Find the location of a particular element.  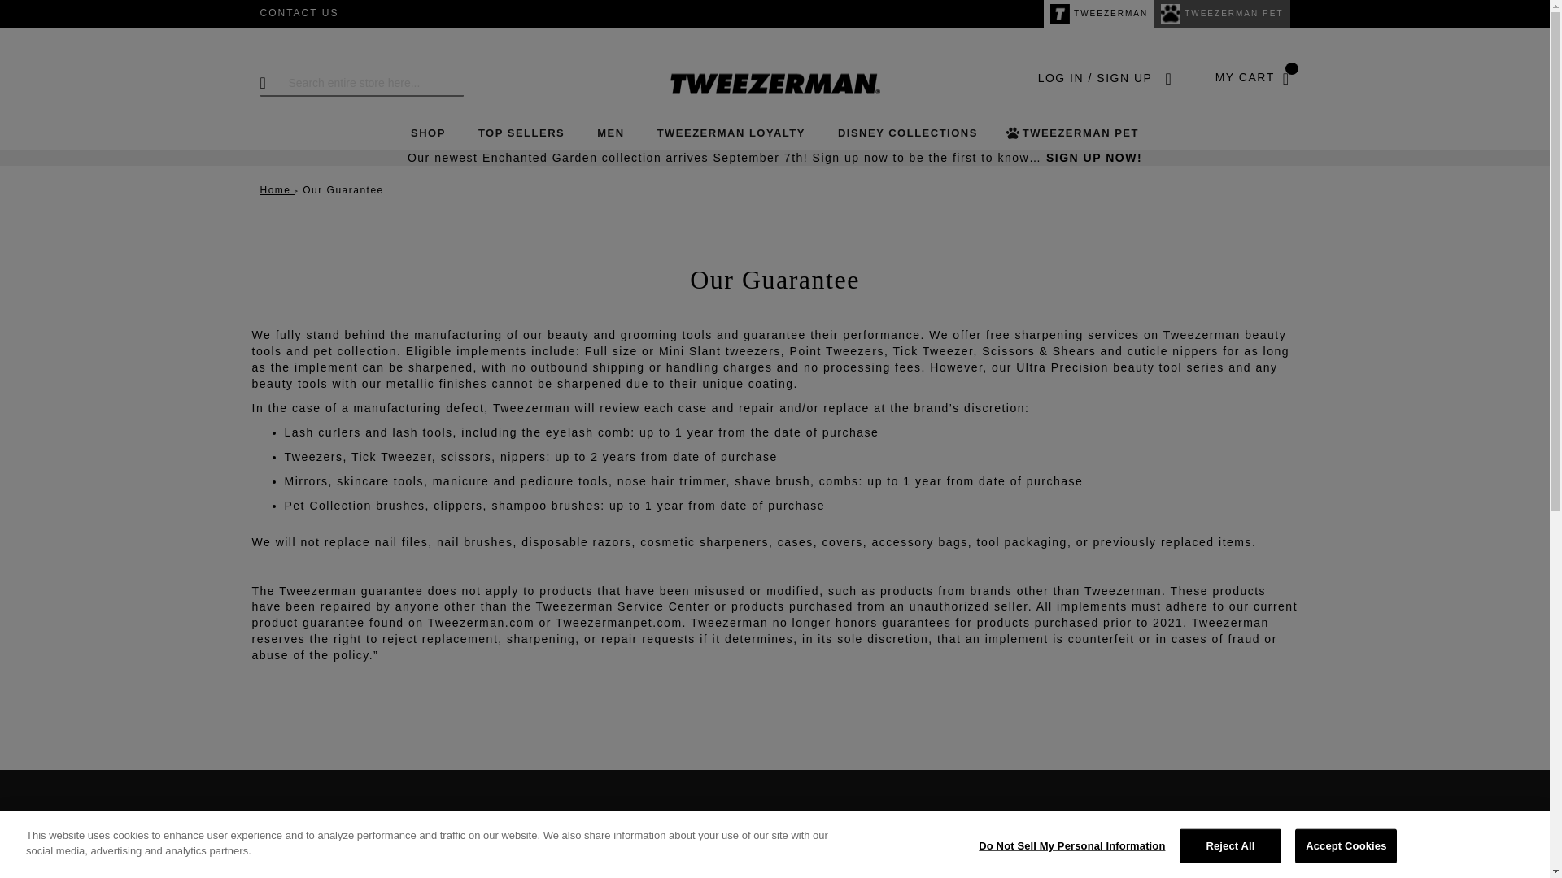

TWEEZERMAN is located at coordinates (1098, 13).